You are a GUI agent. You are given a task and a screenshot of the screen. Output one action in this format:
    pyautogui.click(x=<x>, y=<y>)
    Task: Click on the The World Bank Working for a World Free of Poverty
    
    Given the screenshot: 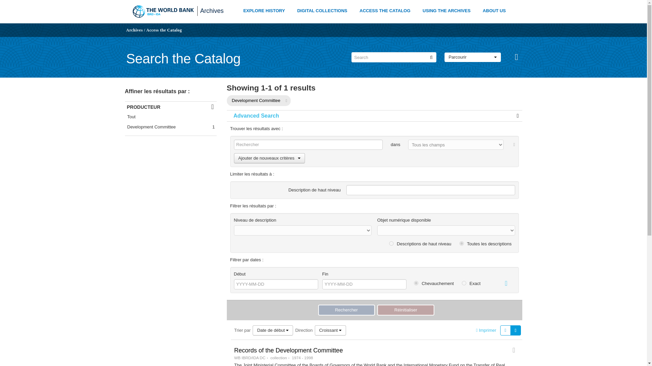 What is the action you would take?
    pyautogui.click(x=163, y=12)
    